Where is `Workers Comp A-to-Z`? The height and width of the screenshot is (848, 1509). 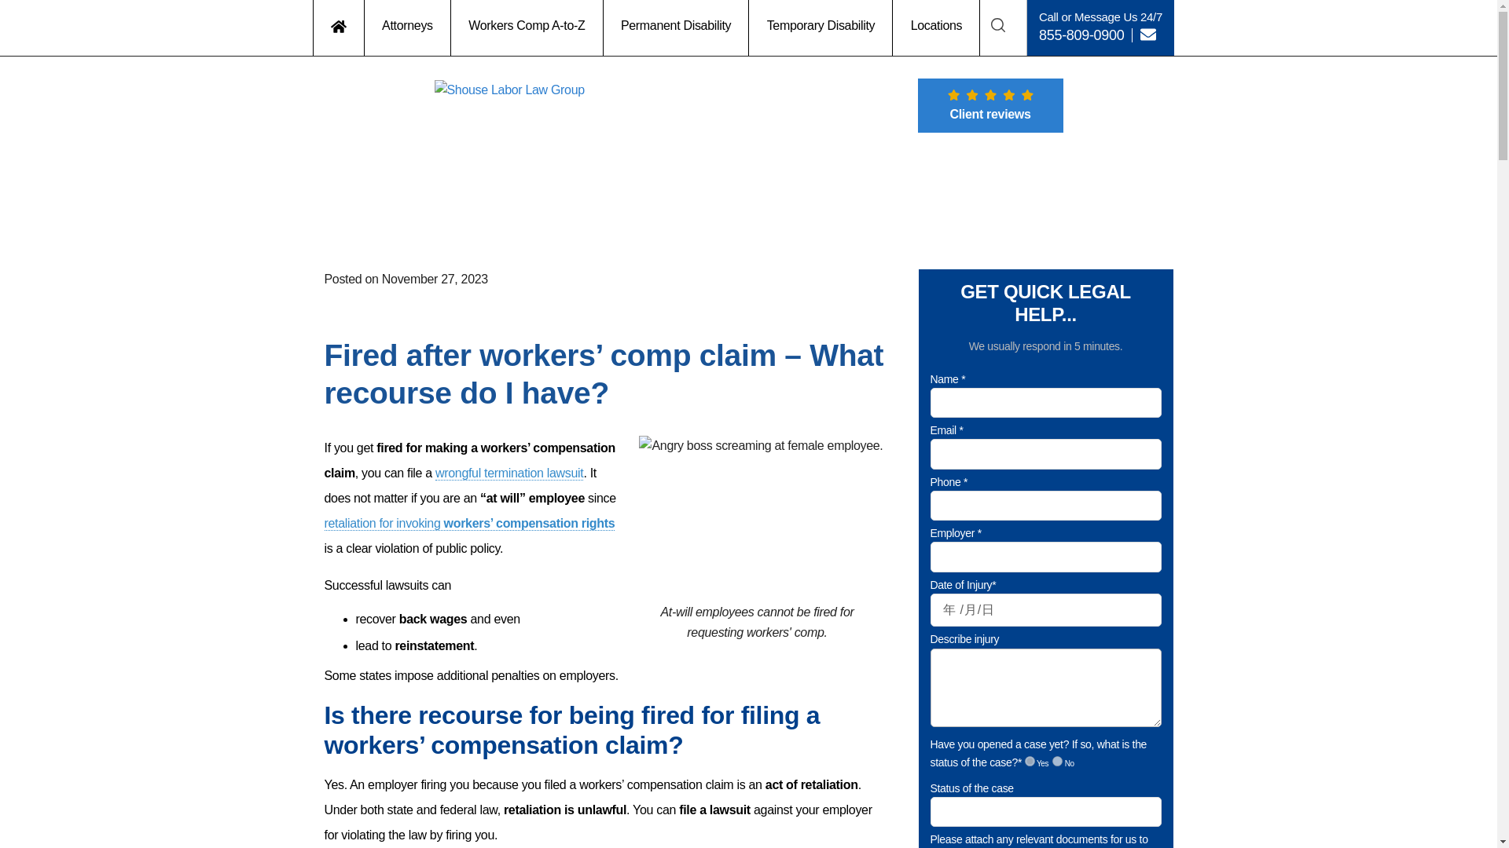 Workers Comp A-to-Z is located at coordinates (527, 28).